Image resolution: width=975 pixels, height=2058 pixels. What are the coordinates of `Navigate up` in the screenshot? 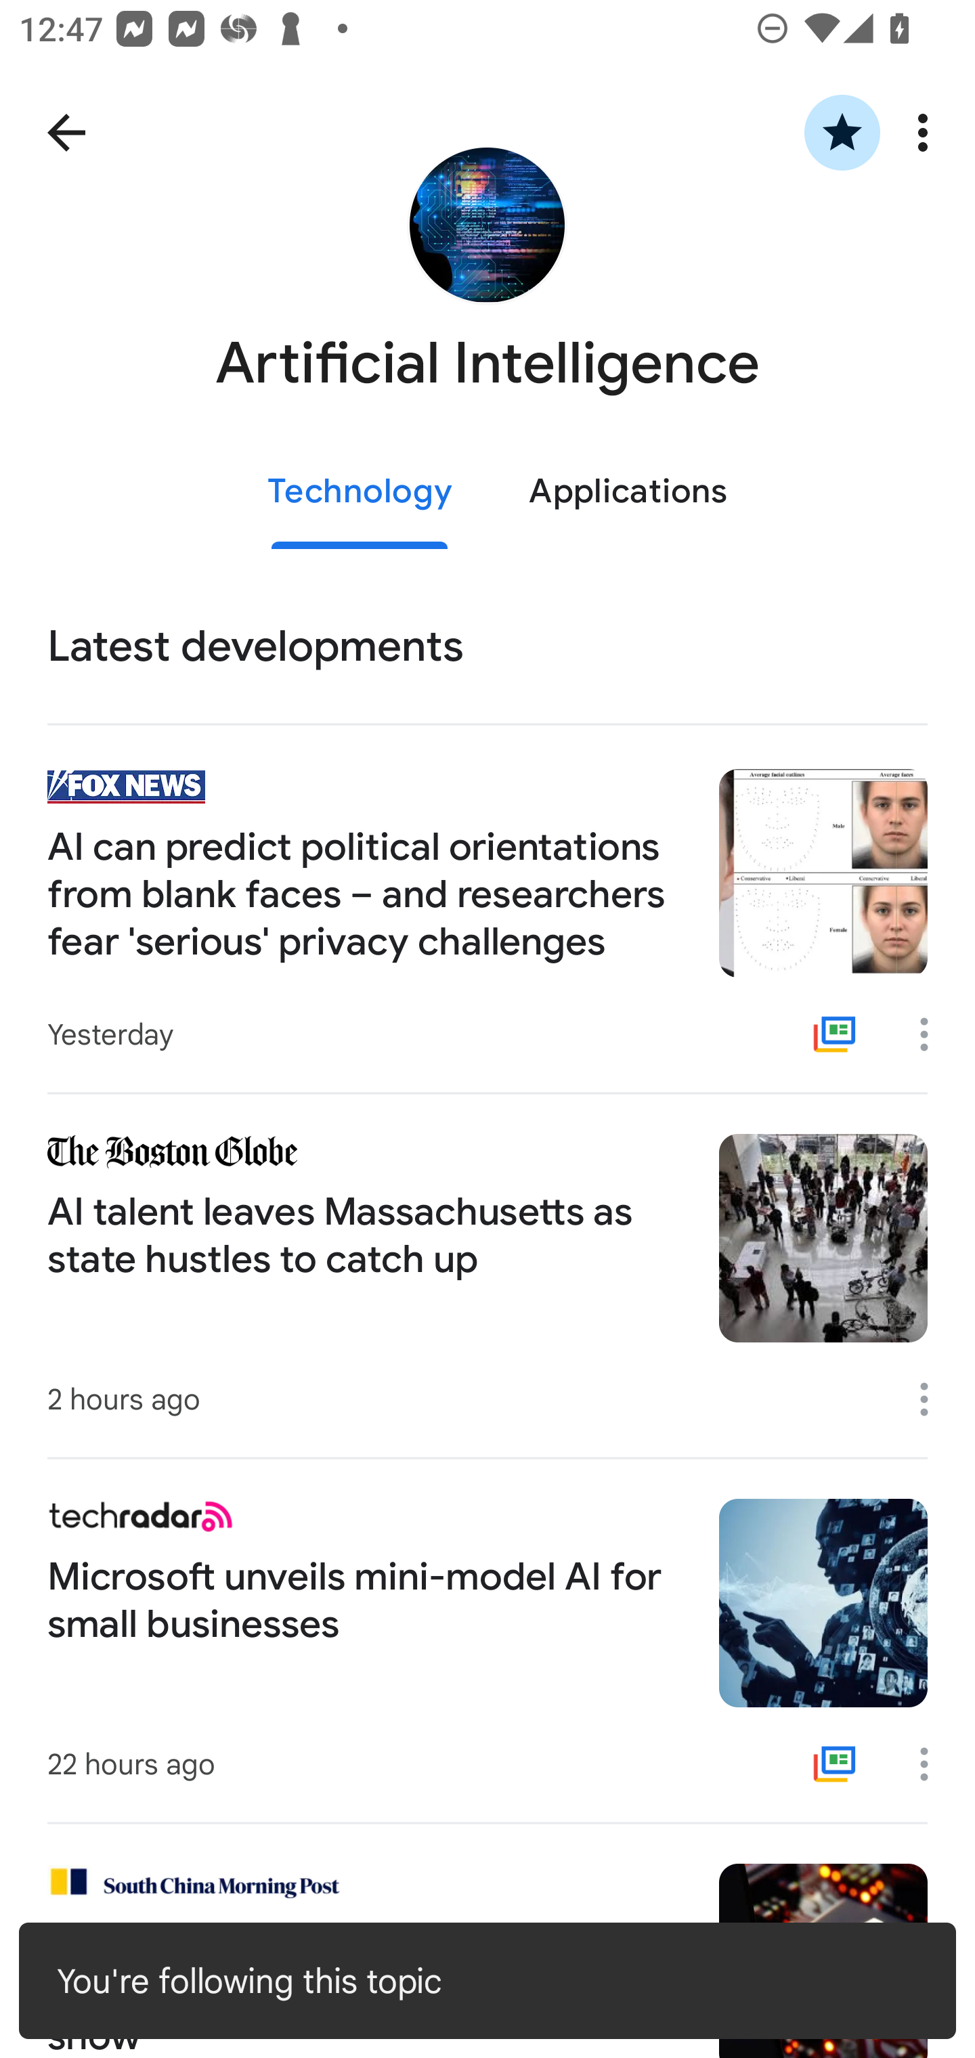 It's located at (66, 133).